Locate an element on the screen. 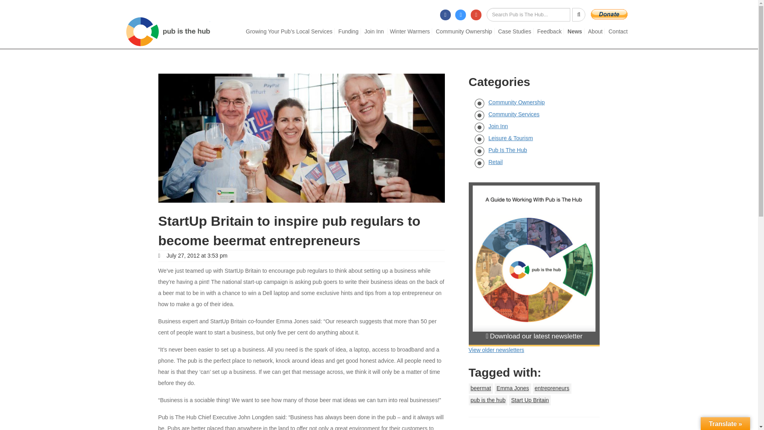 This screenshot has height=430, width=764. Retail is located at coordinates (496, 162).